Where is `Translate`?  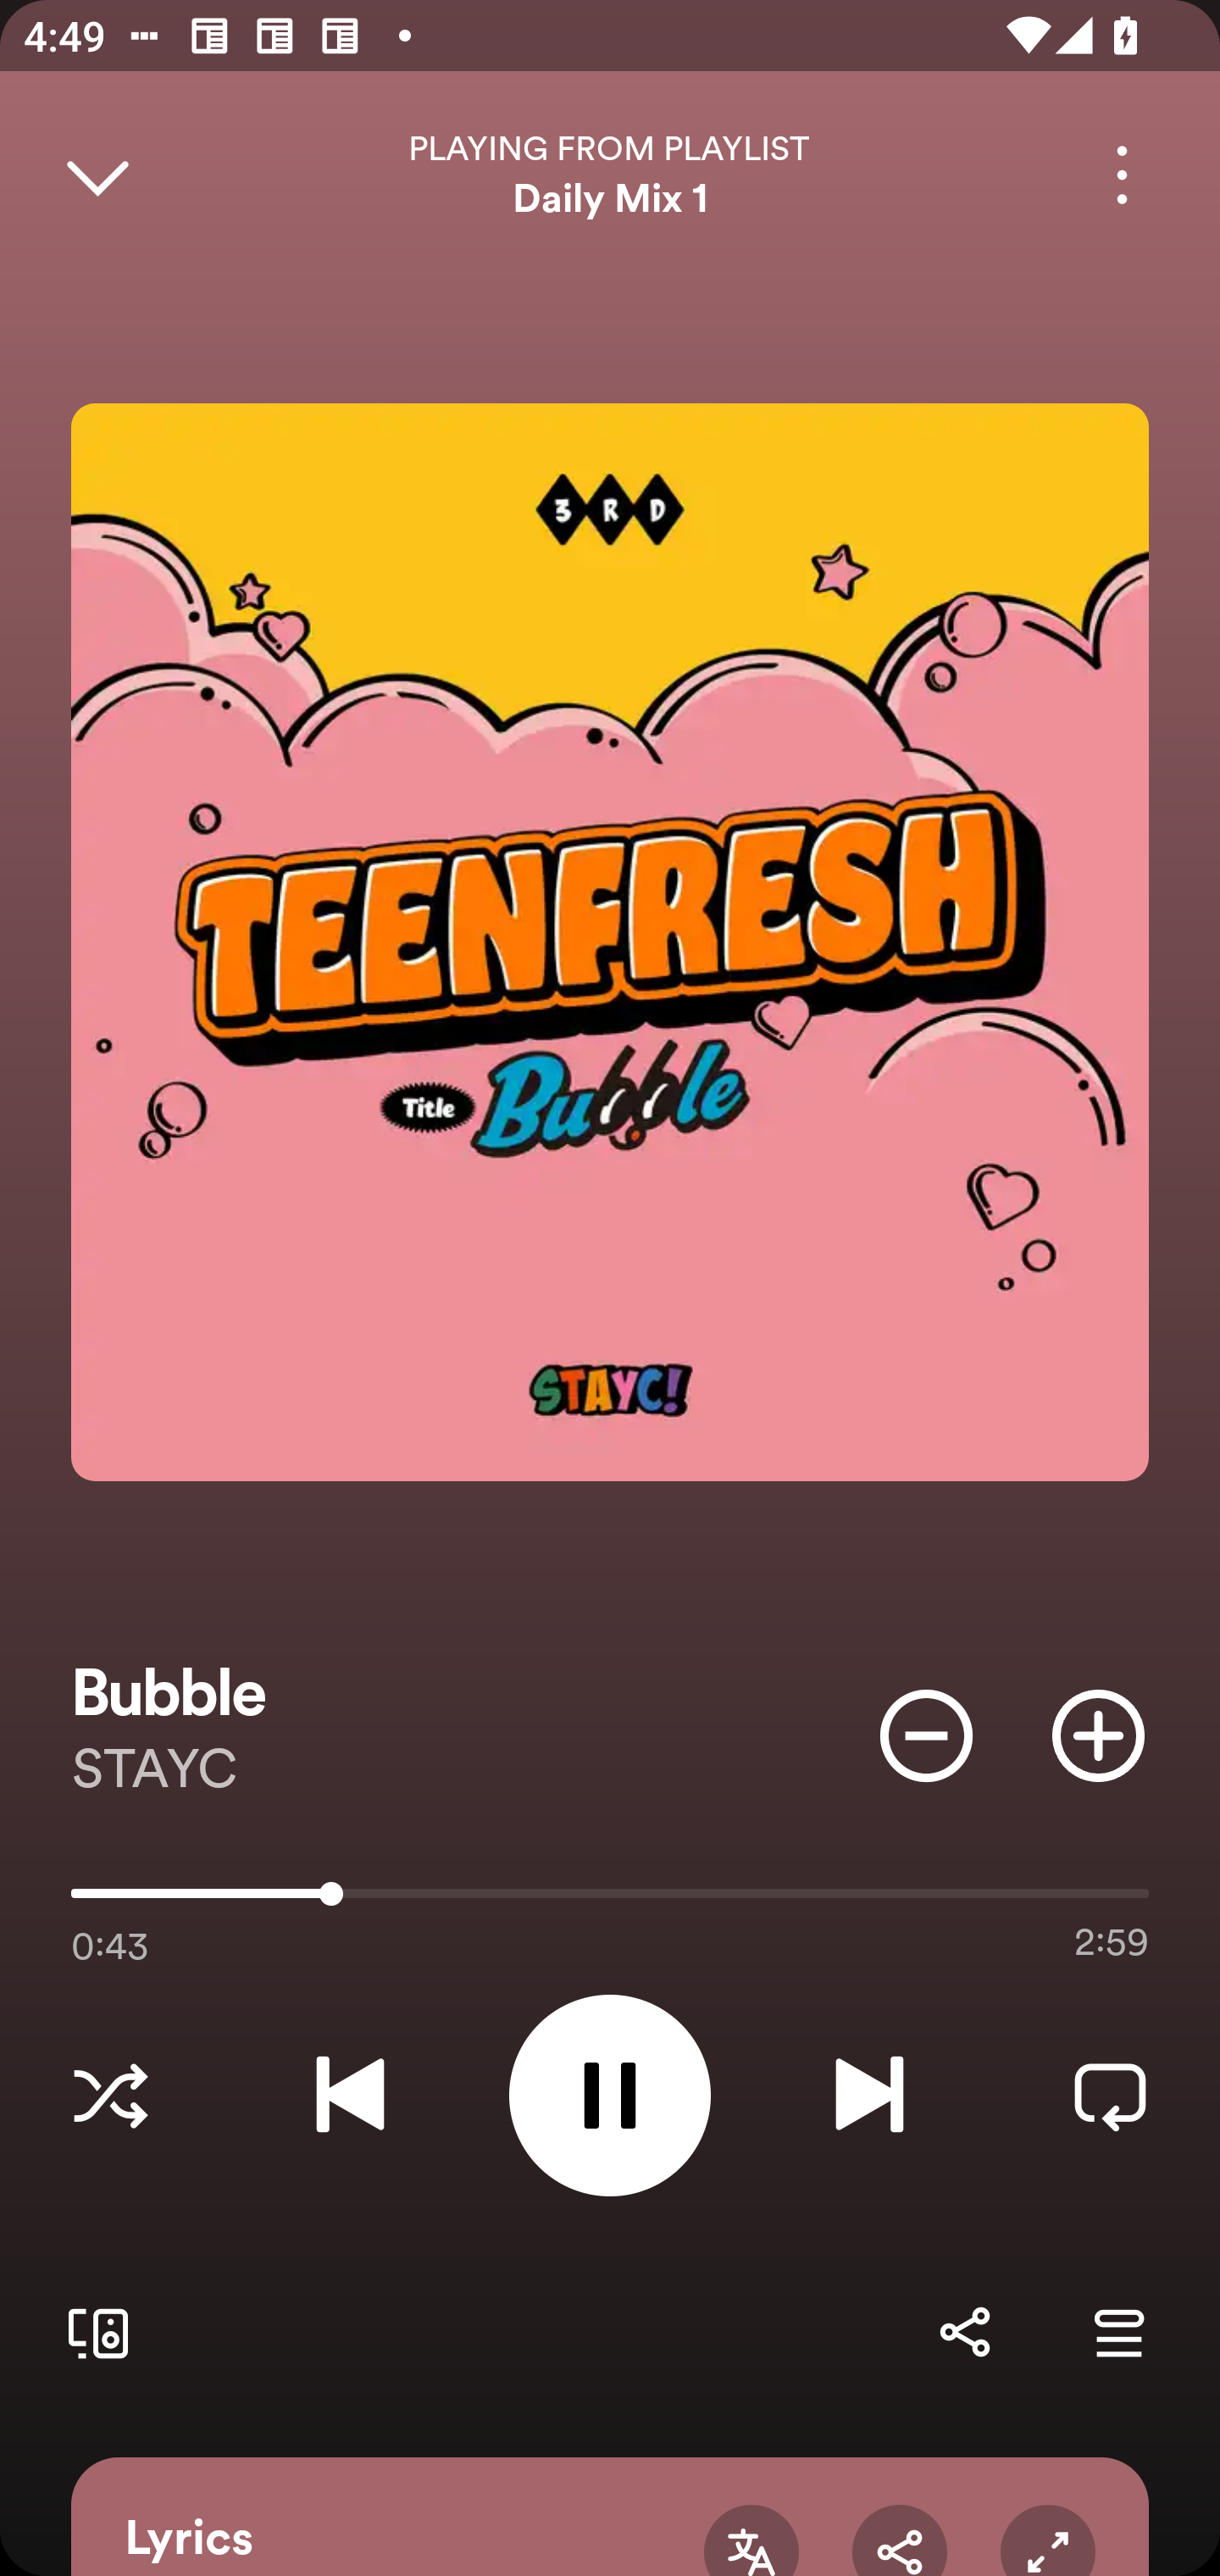
Translate is located at coordinates (751, 2540).